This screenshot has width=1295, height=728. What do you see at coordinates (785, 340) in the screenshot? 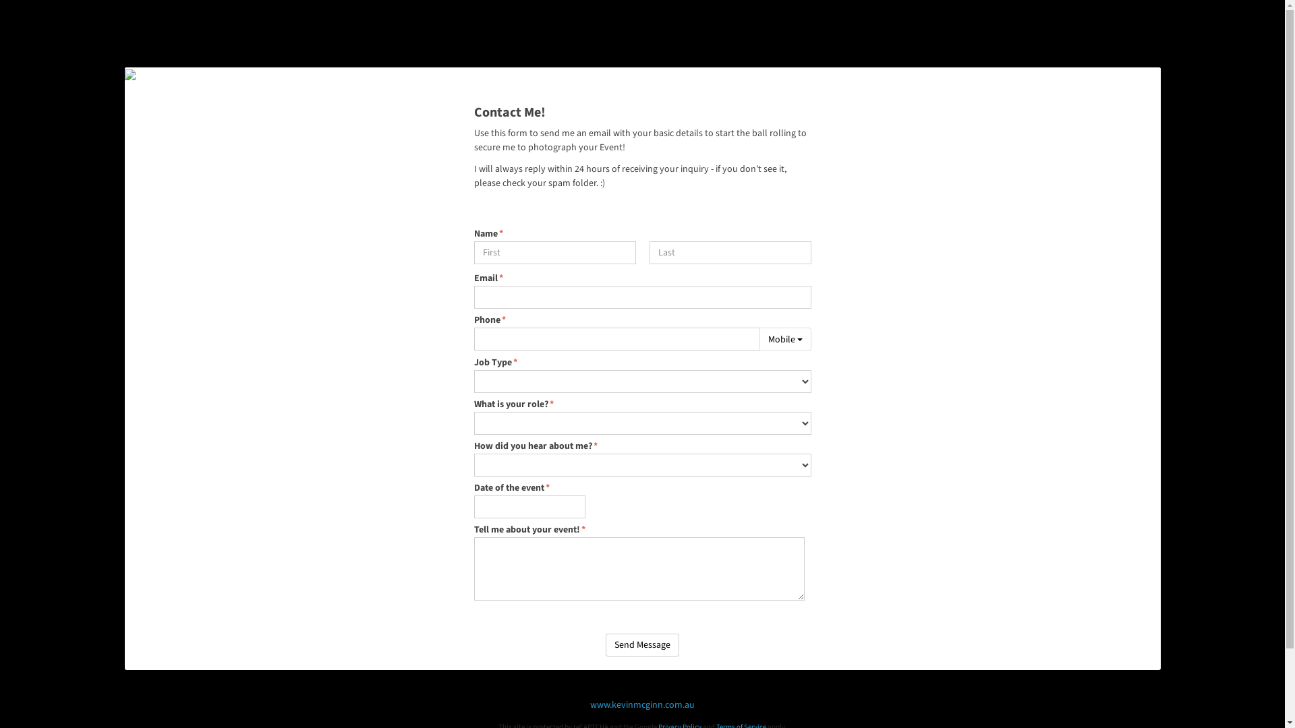
I see `Mobile` at bounding box center [785, 340].